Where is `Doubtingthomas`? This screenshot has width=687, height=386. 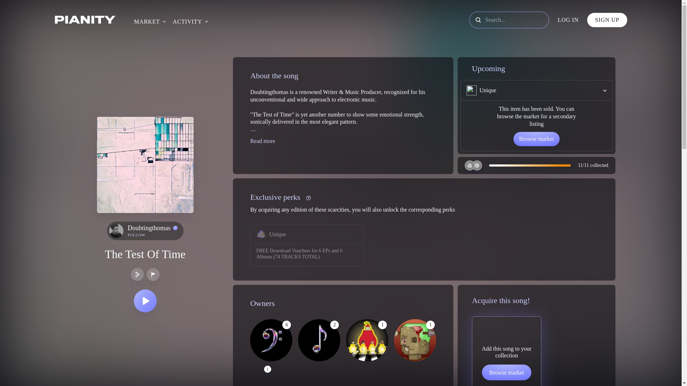
Doubtingthomas is located at coordinates (153, 228).